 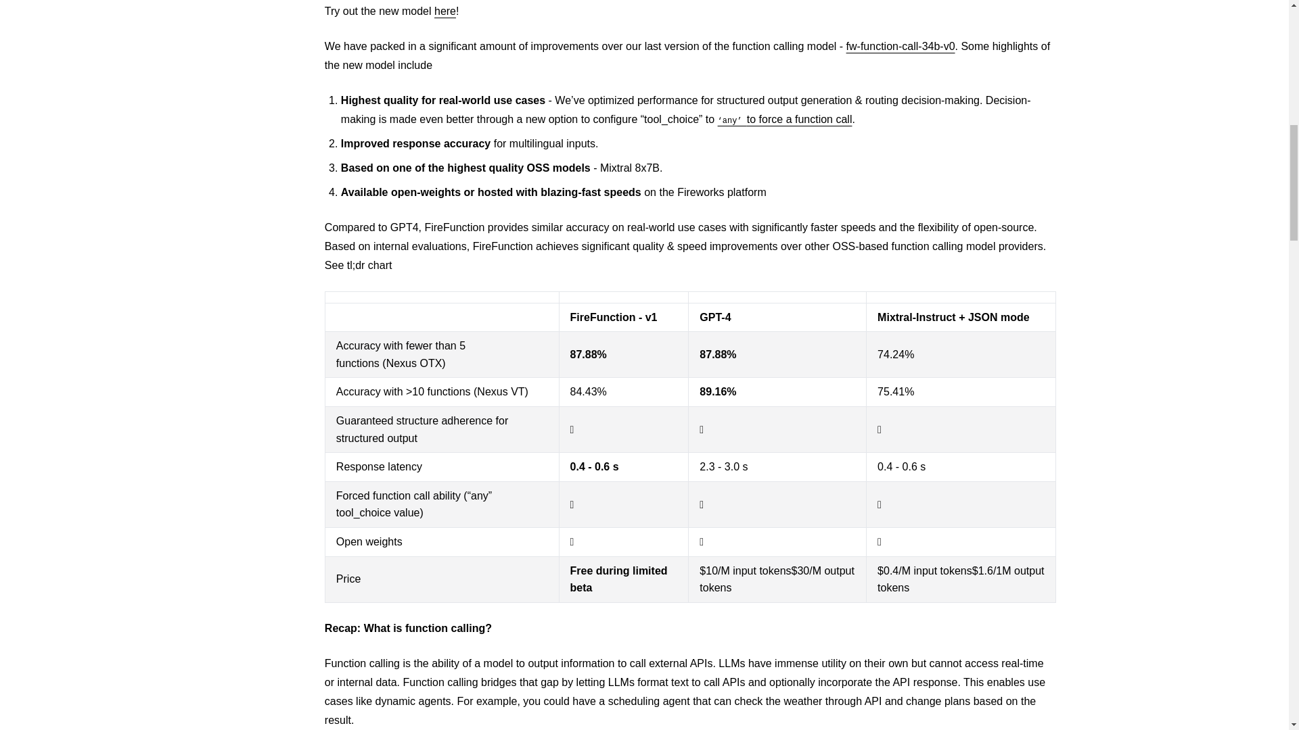 I want to click on here, so click(x=445, y=11).